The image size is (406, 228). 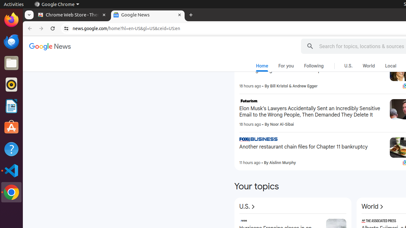 What do you see at coordinates (248, 207) in the screenshot?
I see `U.S.` at bounding box center [248, 207].